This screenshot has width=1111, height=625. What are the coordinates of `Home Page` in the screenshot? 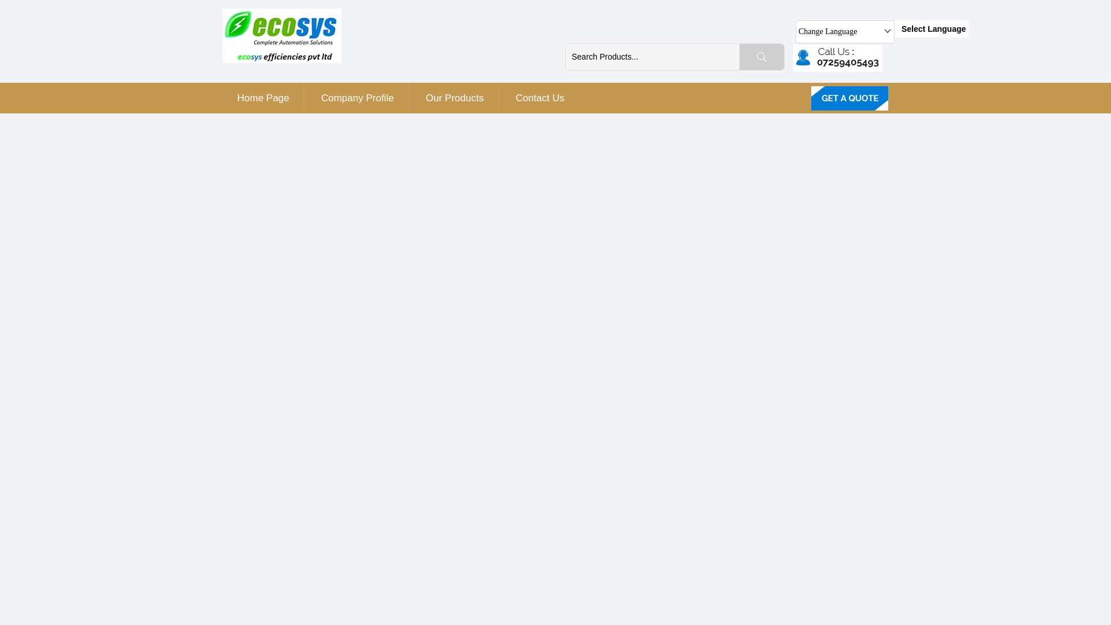 It's located at (263, 97).